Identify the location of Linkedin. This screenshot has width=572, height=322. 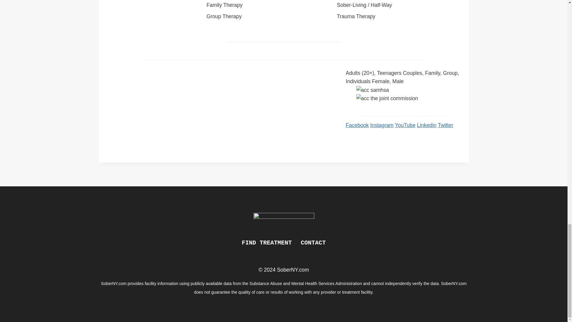
(427, 125).